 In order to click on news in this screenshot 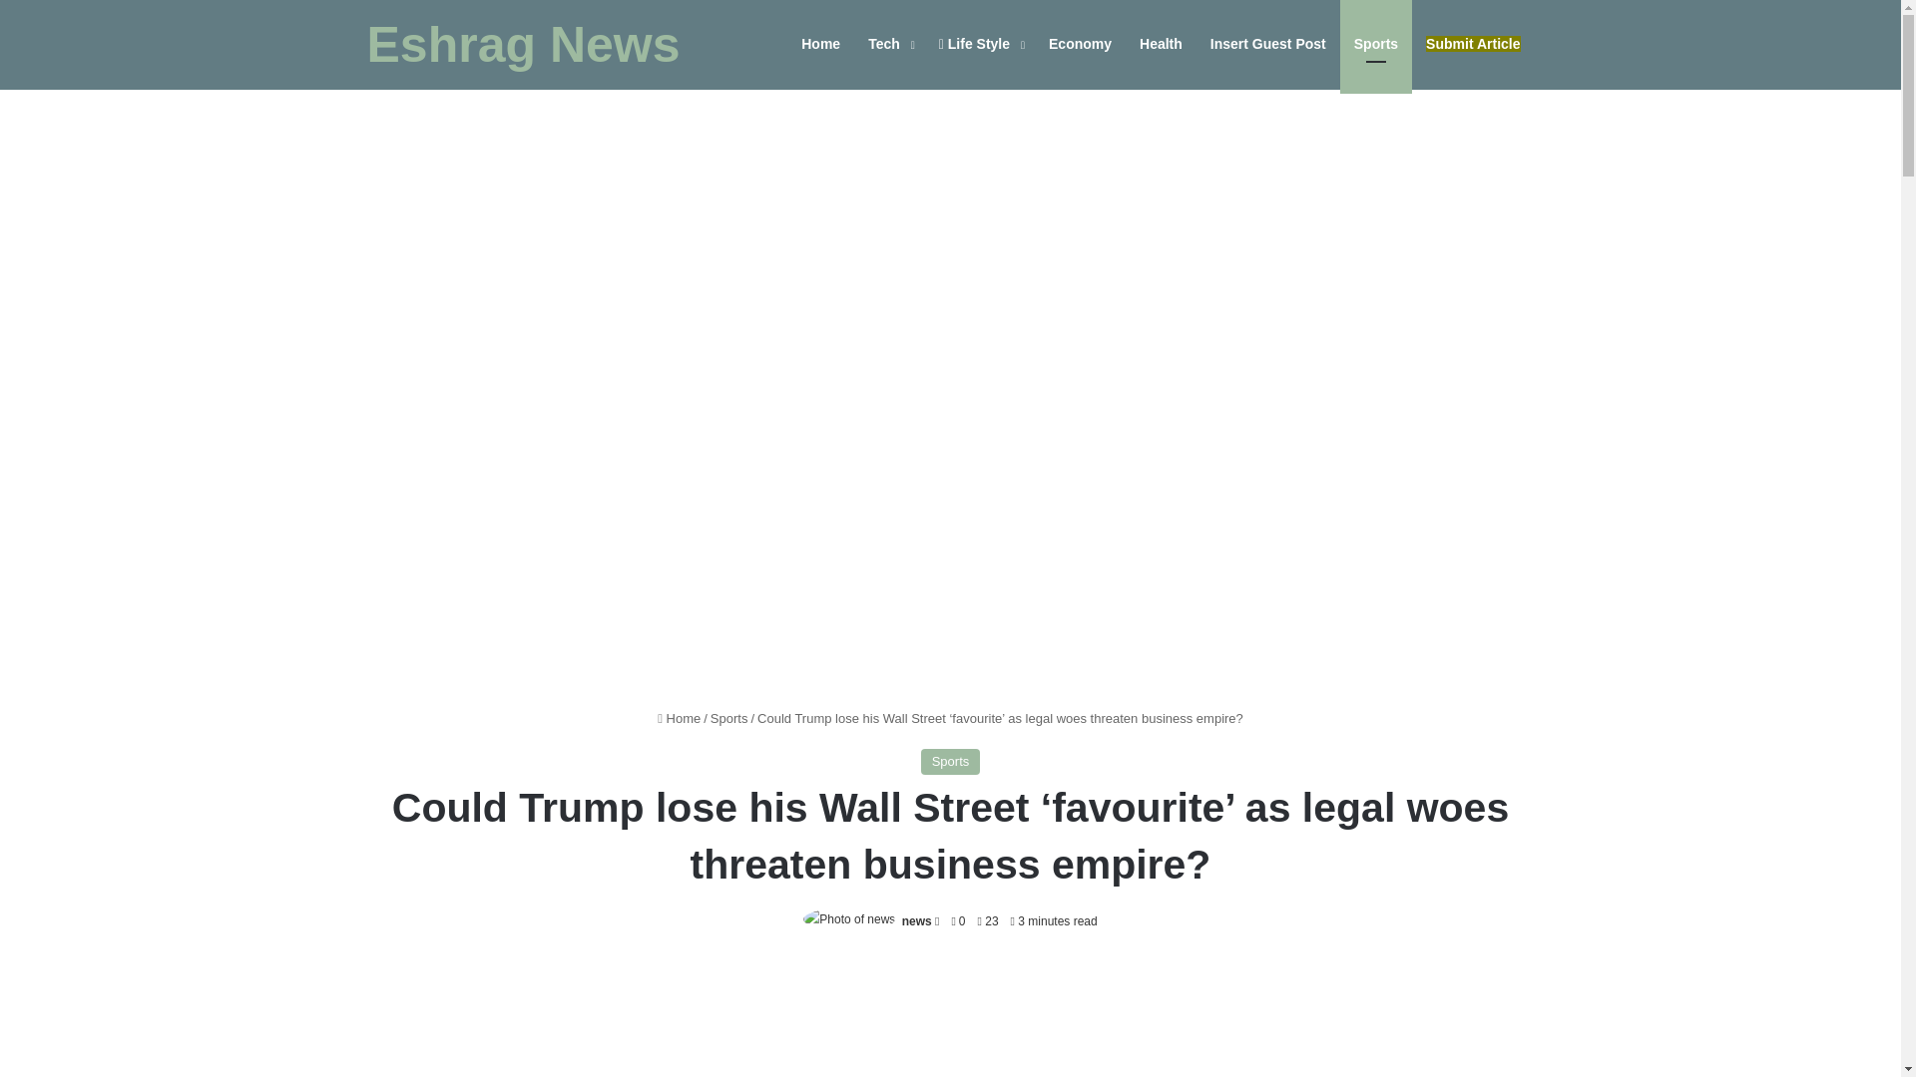, I will do `click(916, 920)`.